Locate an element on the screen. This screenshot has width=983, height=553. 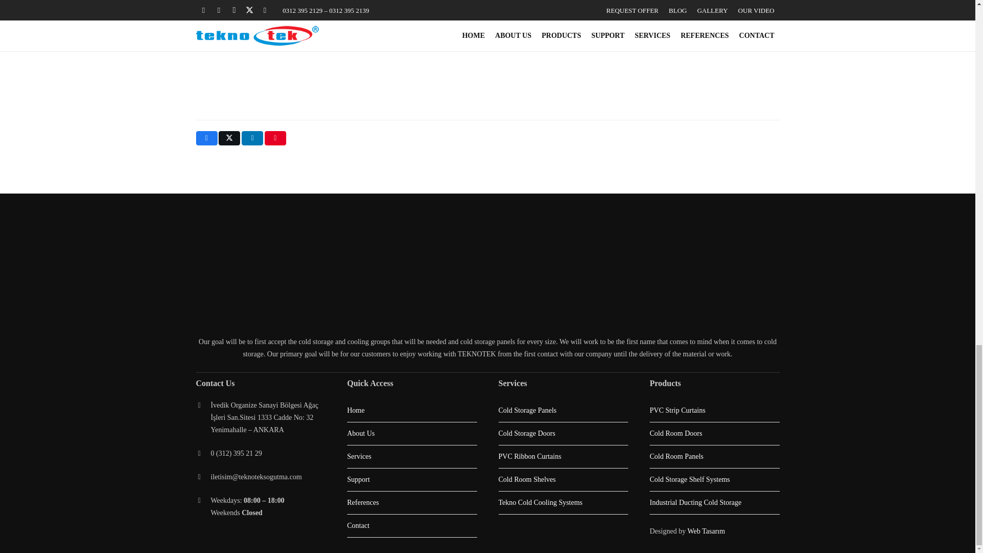
Cold Storage Doors is located at coordinates (563, 434).